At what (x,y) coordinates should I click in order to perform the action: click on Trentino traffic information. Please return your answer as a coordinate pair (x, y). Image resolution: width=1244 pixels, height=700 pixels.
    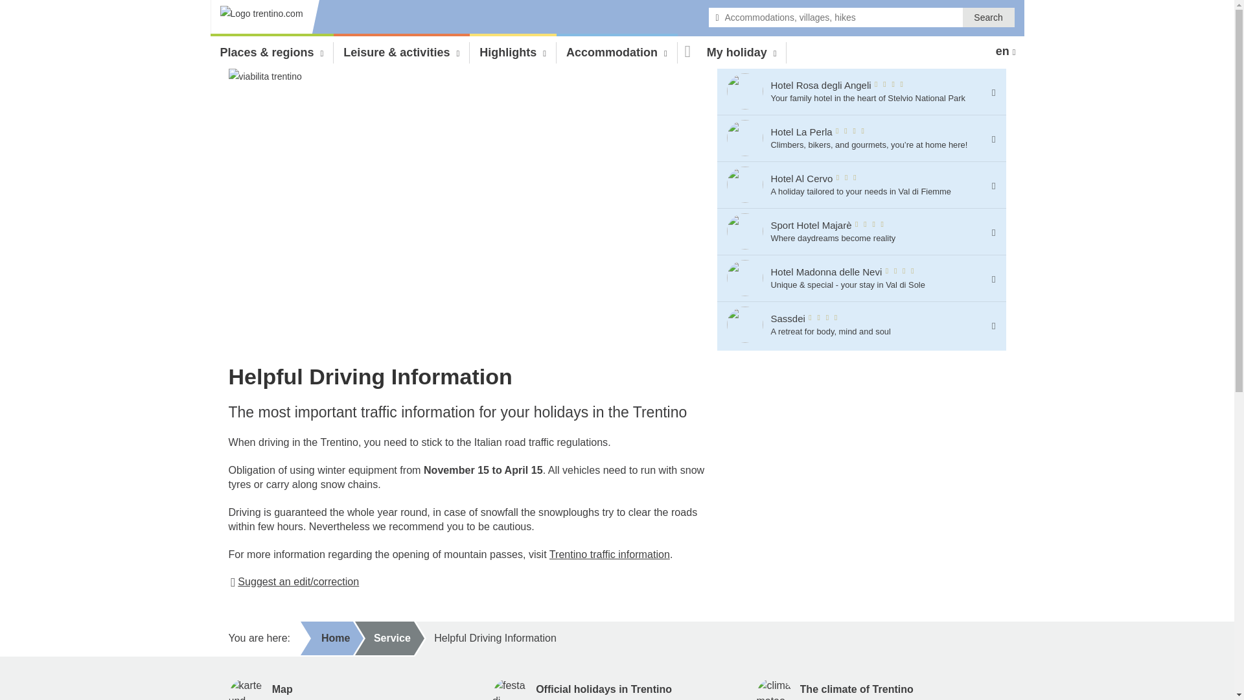
    Looking at the image, I should click on (610, 554).